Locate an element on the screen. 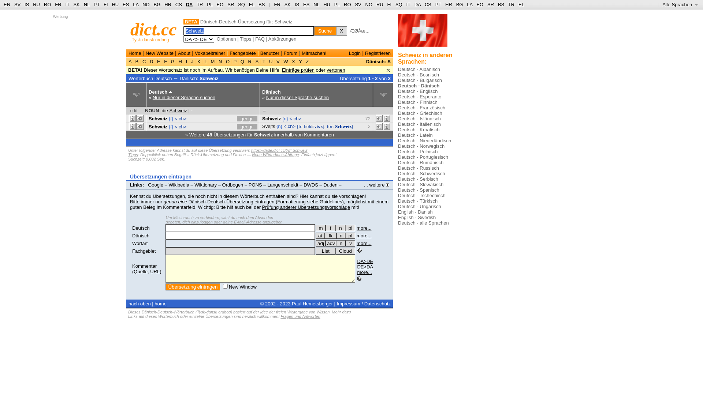 Image resolution: width=703 pixels, height=395 pixels. H is located at coordinates (180, 61).